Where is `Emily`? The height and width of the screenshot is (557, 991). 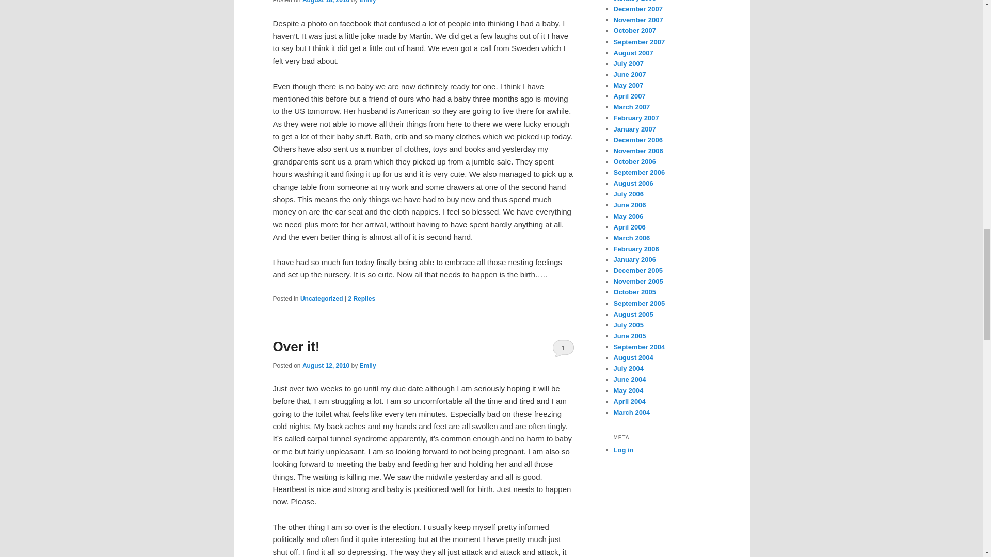 Emily is located at coordinates (367, 2).